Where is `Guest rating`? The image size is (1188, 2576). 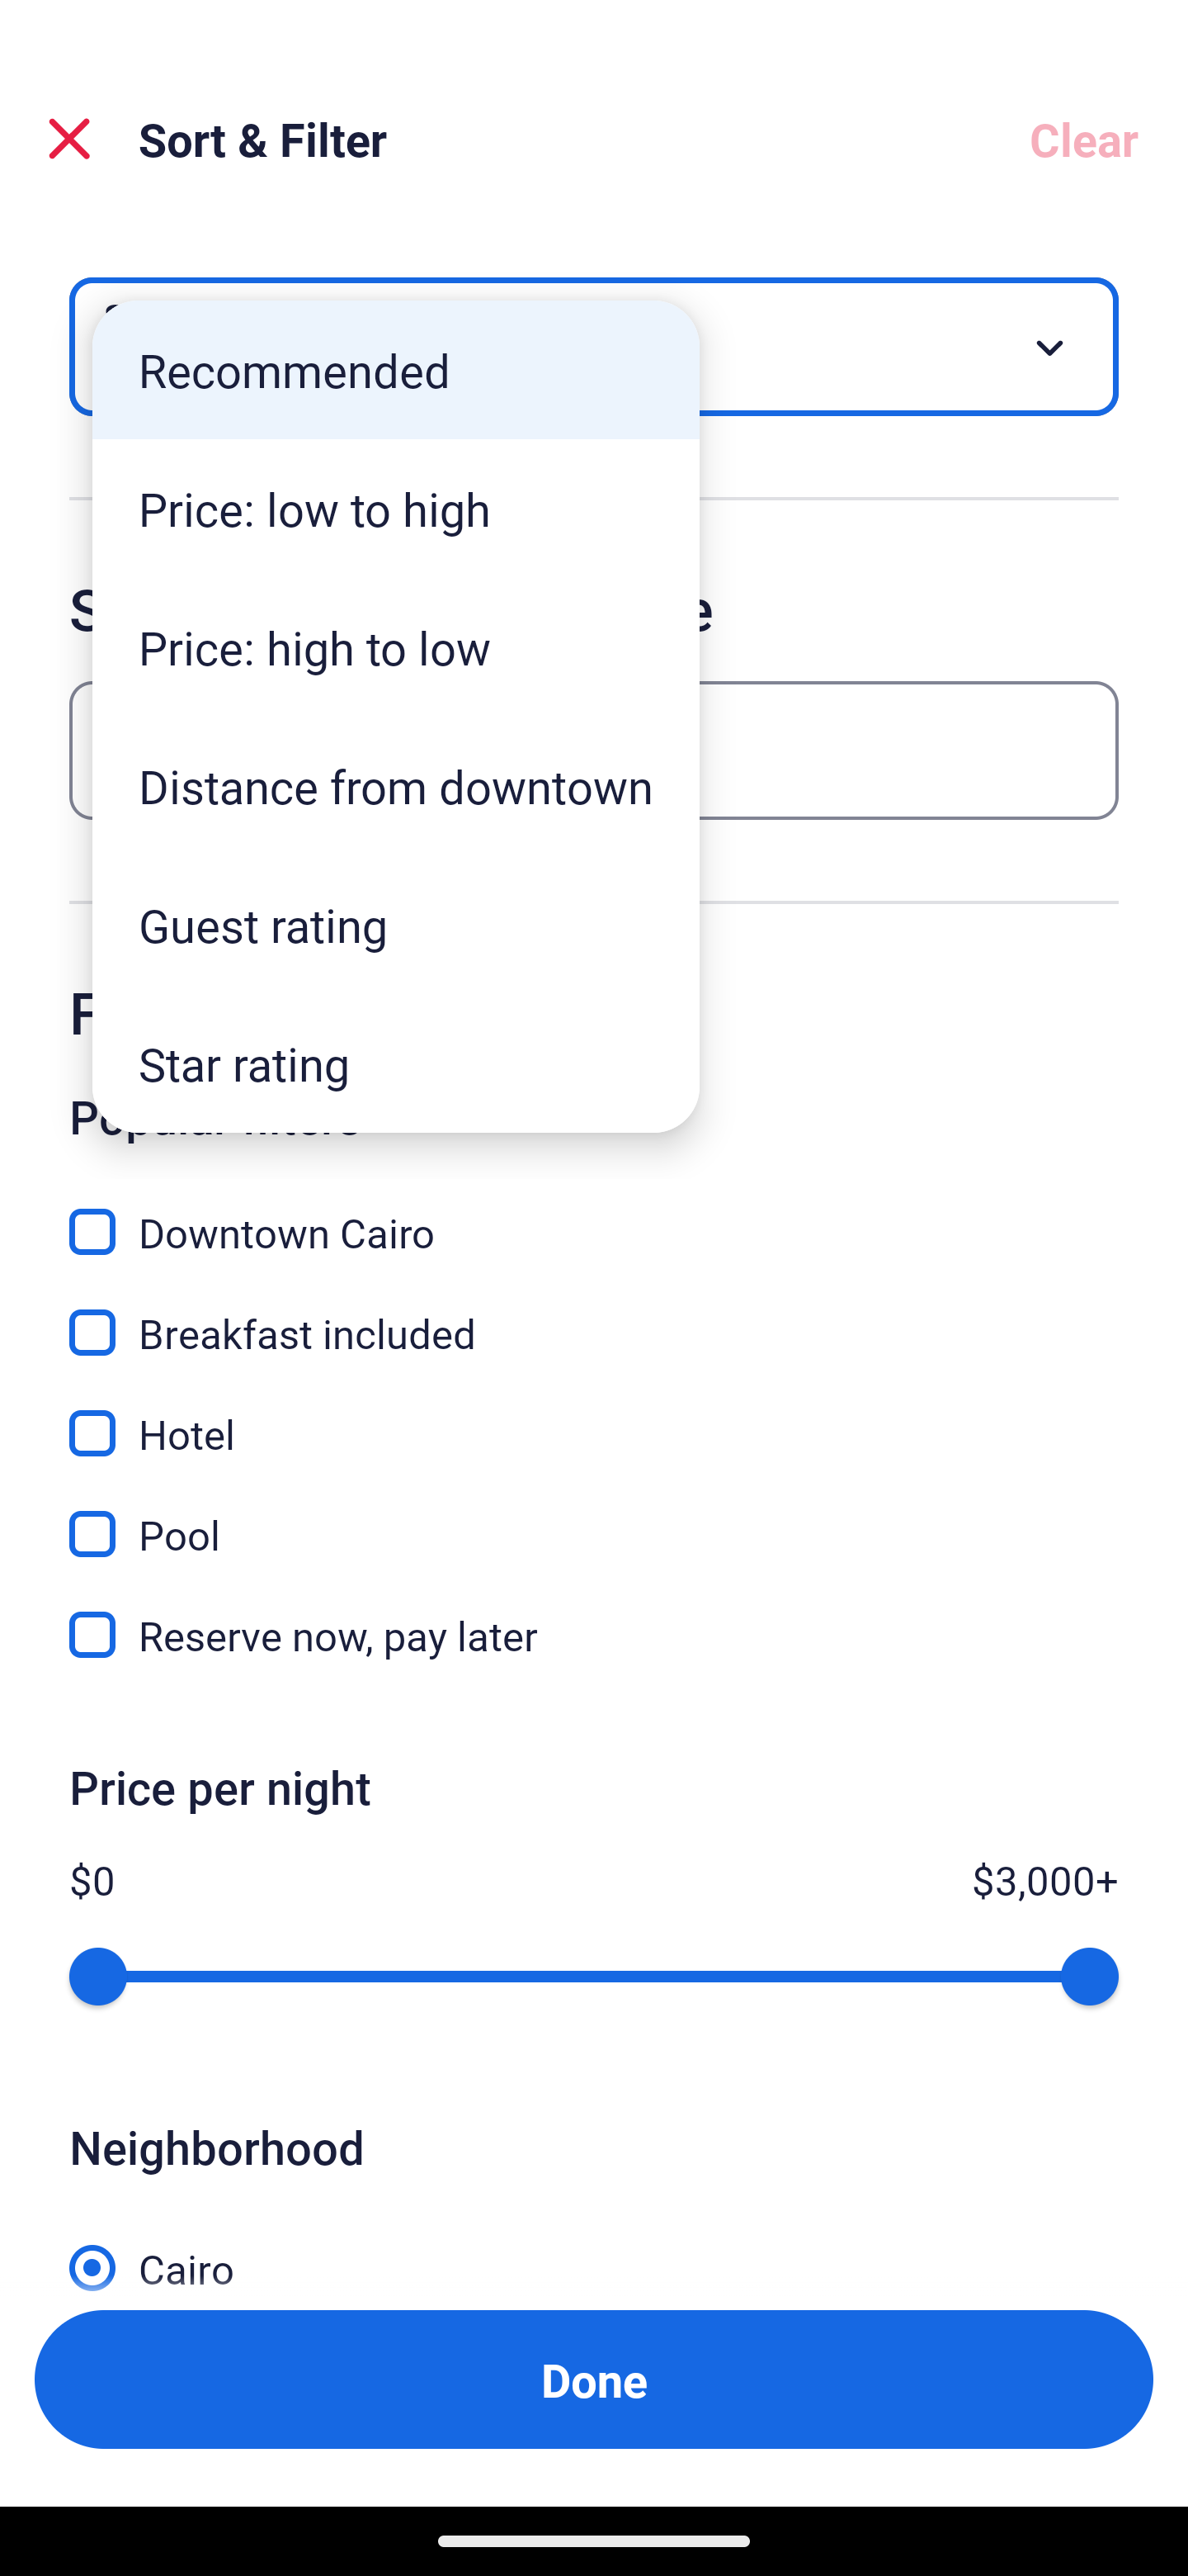
Guest rating is located at coordinates (396, 925).